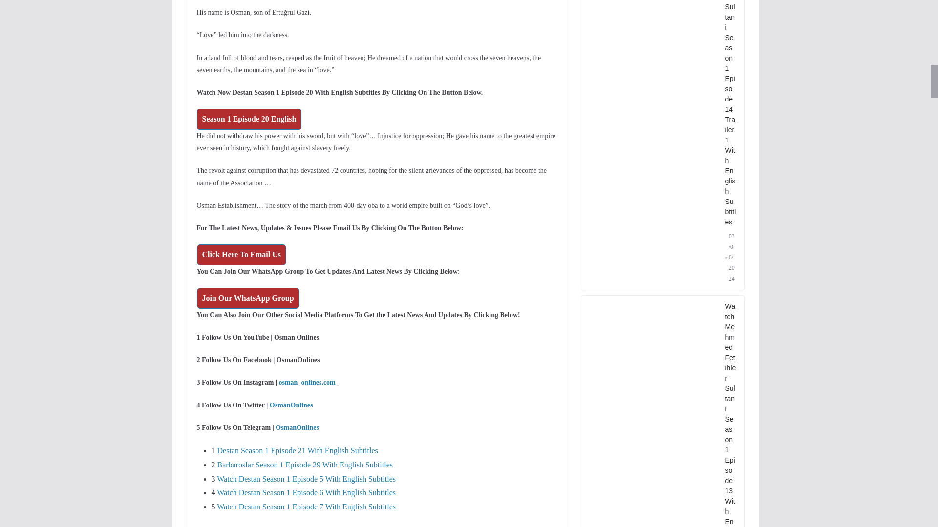 The height and width of the screenshot is (527, 938). Describe the element at coordinates (306, 507) in the screenshot. I see `Watch Destan Season 1 Episode 7 With English Subtitles` at that location.